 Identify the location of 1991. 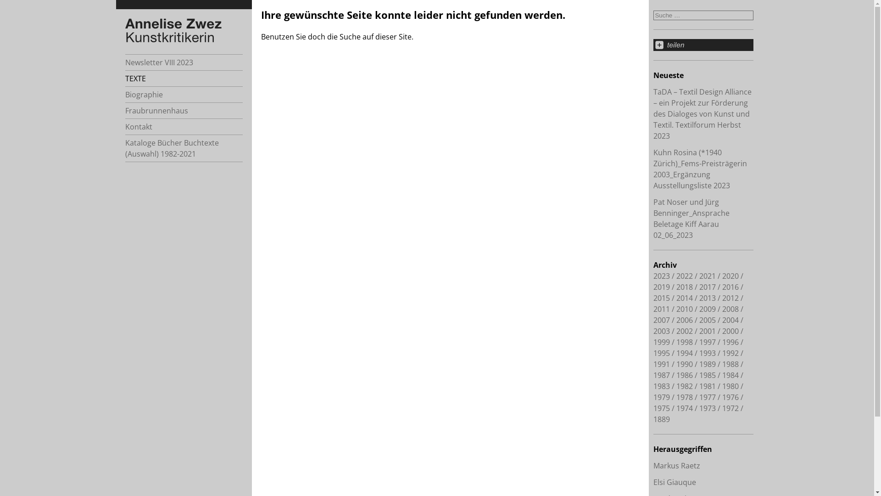
(662, 364).